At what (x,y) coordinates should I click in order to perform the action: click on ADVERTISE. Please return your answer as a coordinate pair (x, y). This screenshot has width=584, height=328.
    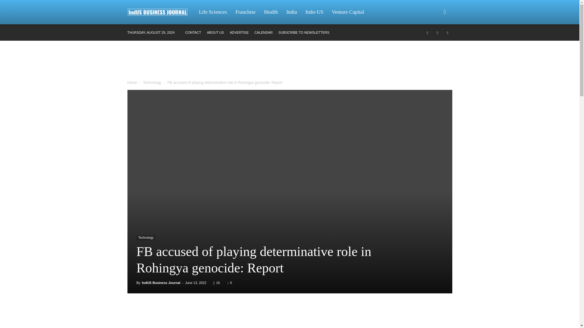
    Looking at the image, I should click on (239, 32).